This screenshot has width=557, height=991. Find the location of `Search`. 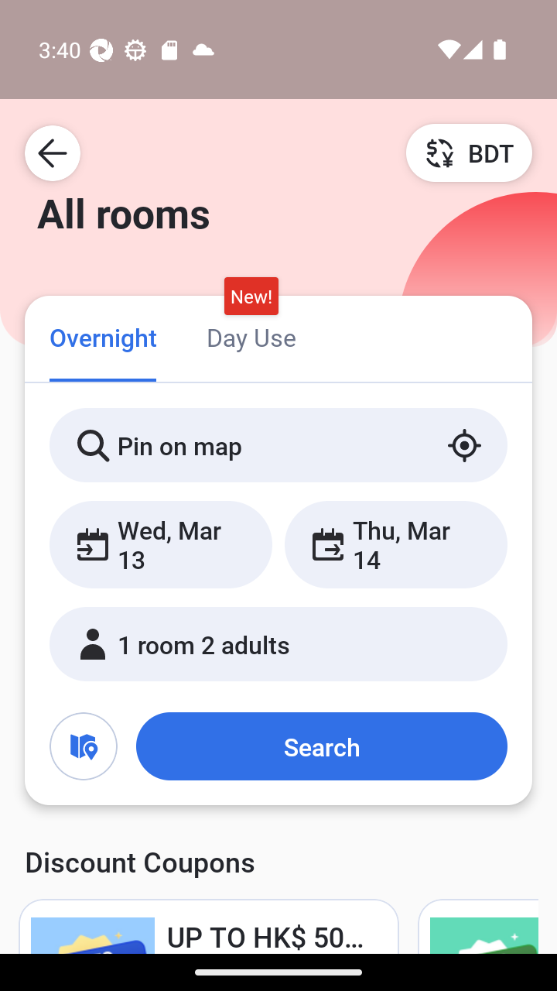

Search is located at coordinates (321, 746).